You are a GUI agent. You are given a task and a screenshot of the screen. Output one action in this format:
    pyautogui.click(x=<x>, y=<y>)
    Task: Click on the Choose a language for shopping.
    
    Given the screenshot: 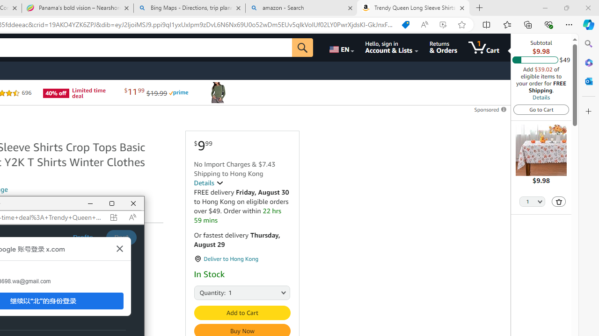 What is the action you would take?
    pyautogui.click(x=341, y=48)
    